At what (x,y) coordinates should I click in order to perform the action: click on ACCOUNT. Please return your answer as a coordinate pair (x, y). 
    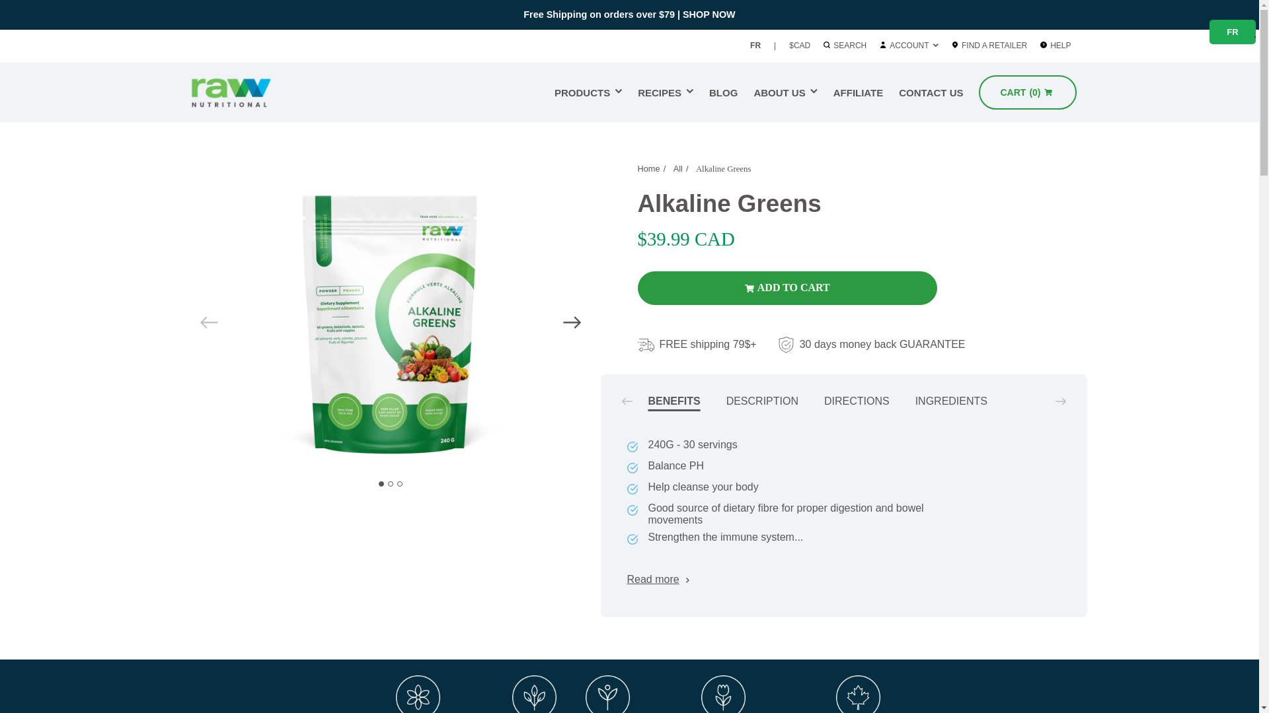
    Looking at the image, I should click on (785, 92).